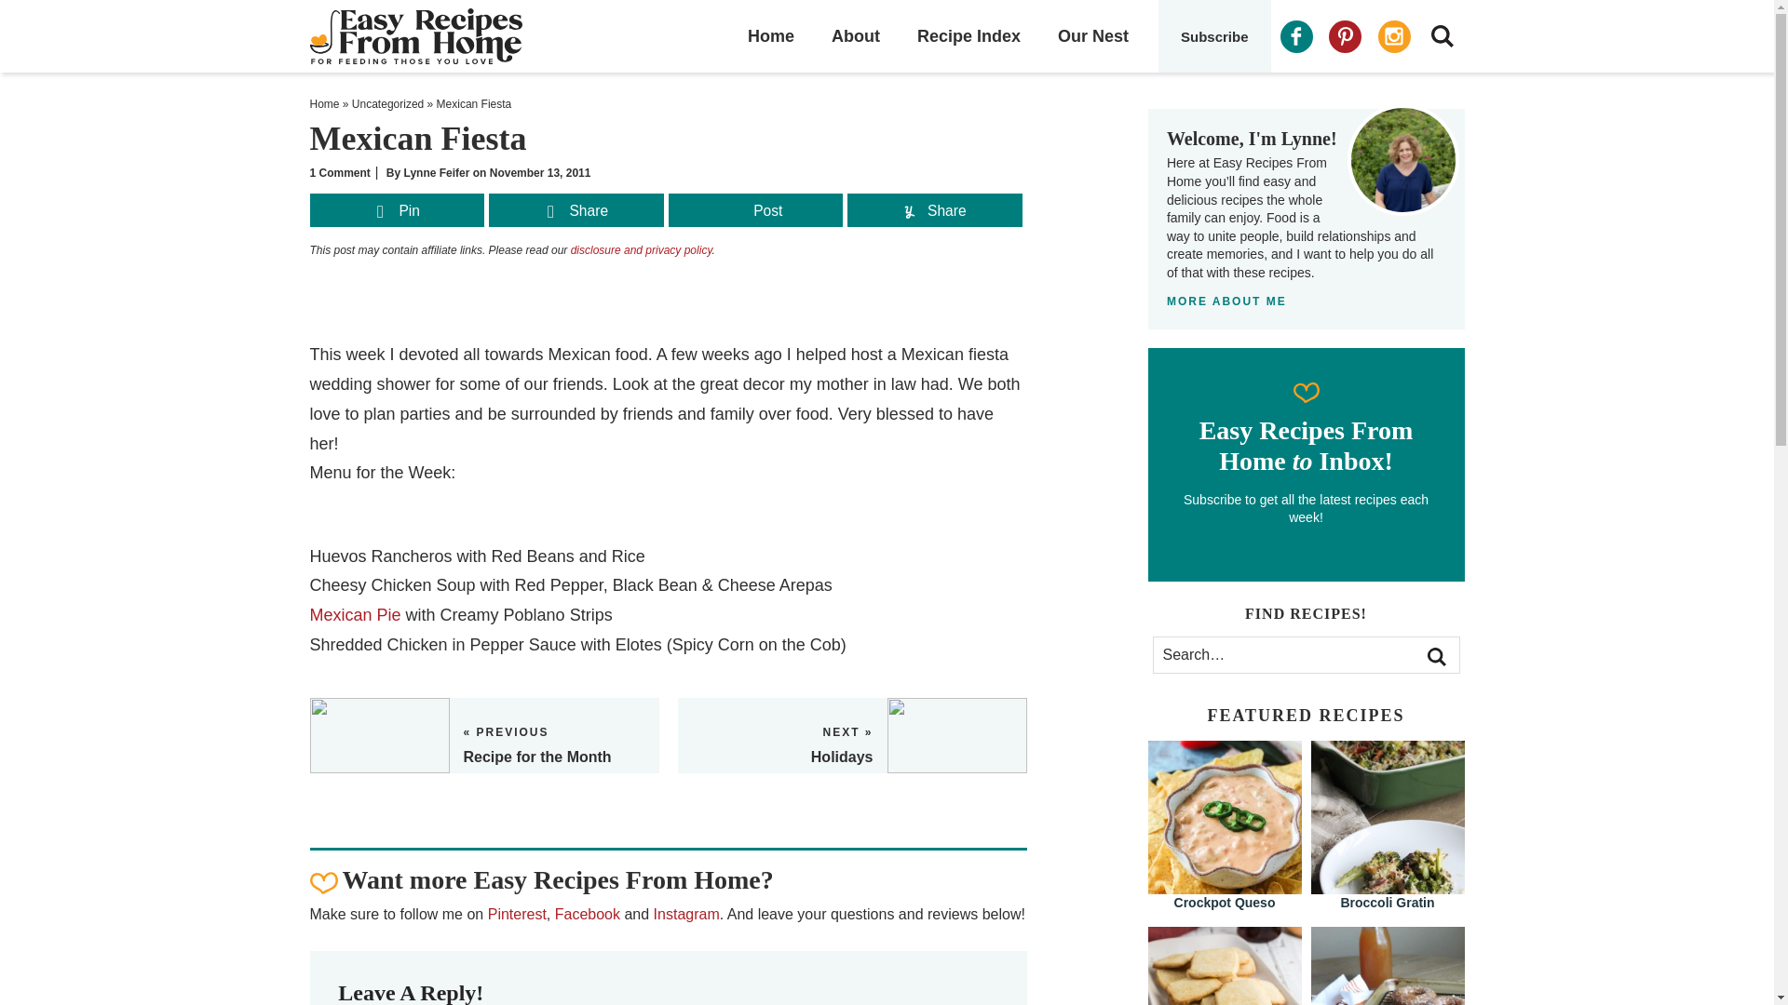  What do you see at coordinates (387, 103) in the screenshot?
I see `Uncategorized` at bounding box center [387, 103].